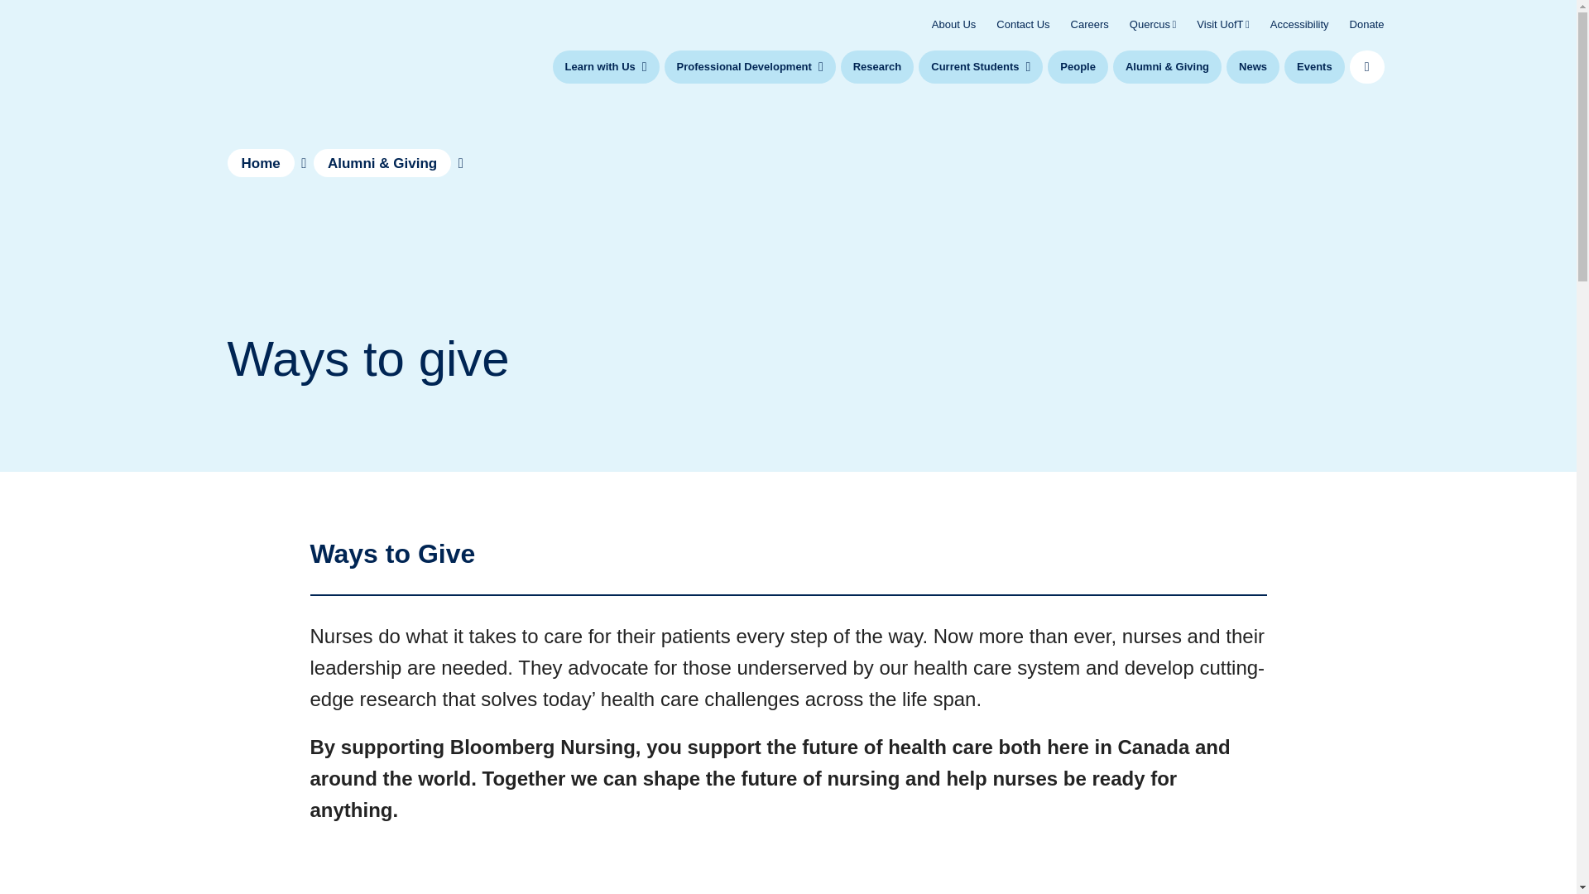  I want to click on Professional Development, so click(750, 66).